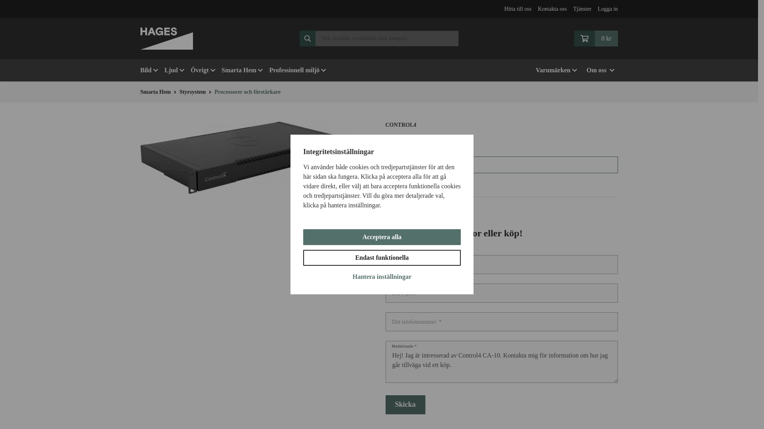 This screenshot has height=429, width=764. What do you see at coordinates (501, 164) in the screenshot?
I see `Mer produktinformation` at bounding box center [501, 164].